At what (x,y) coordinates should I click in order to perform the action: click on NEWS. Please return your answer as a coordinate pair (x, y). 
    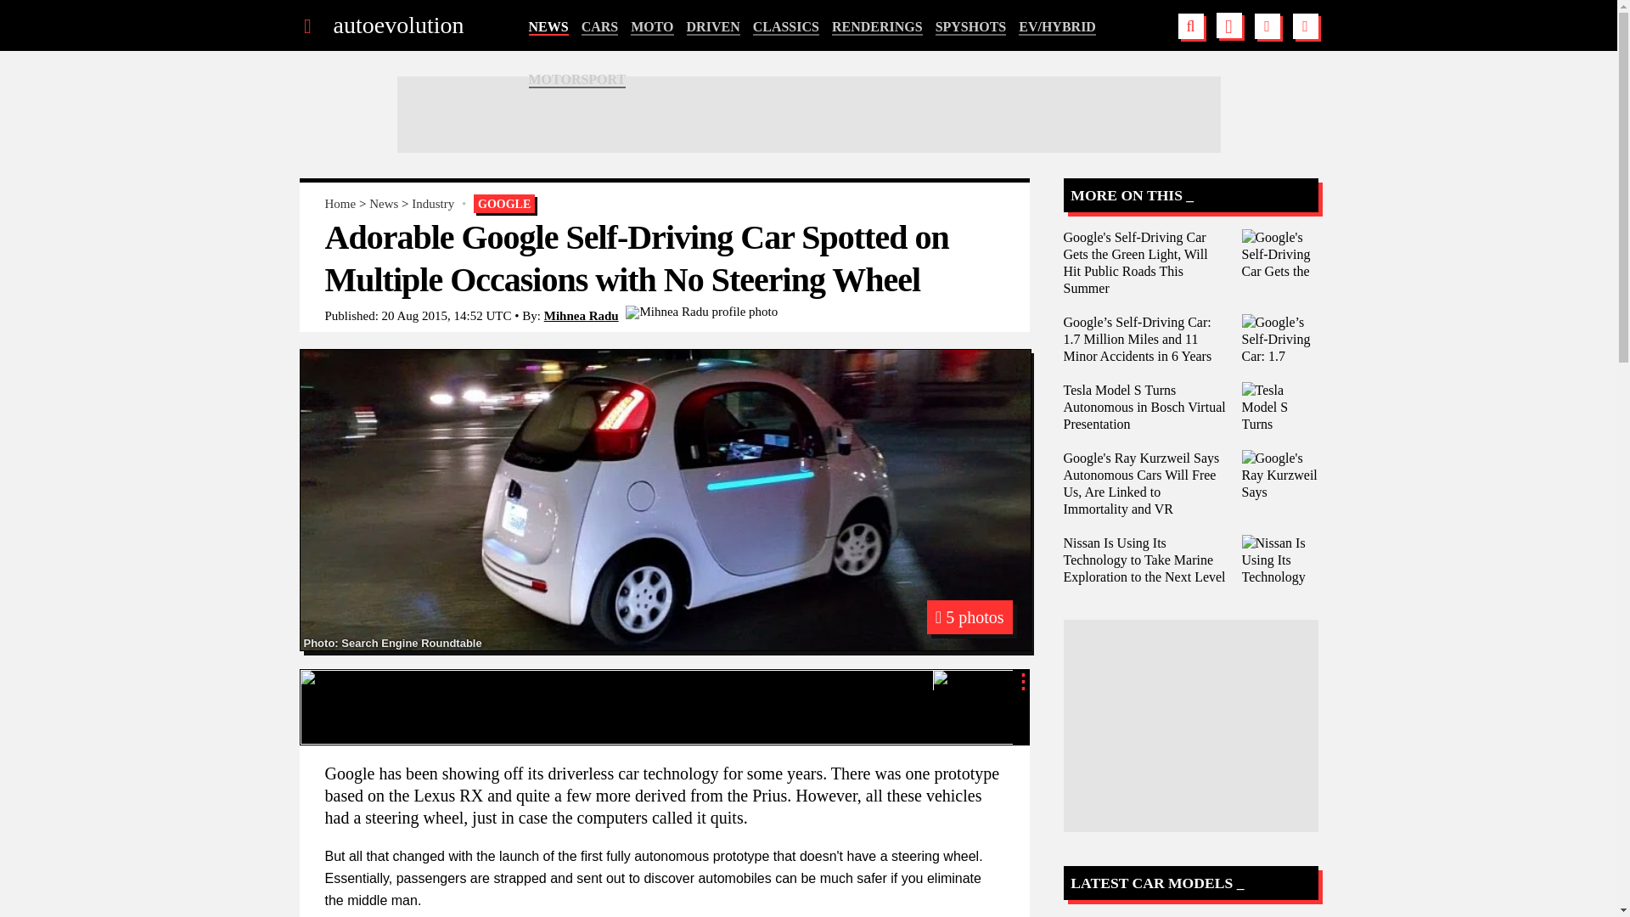
    Looking at the image, I should click on (548, 27).